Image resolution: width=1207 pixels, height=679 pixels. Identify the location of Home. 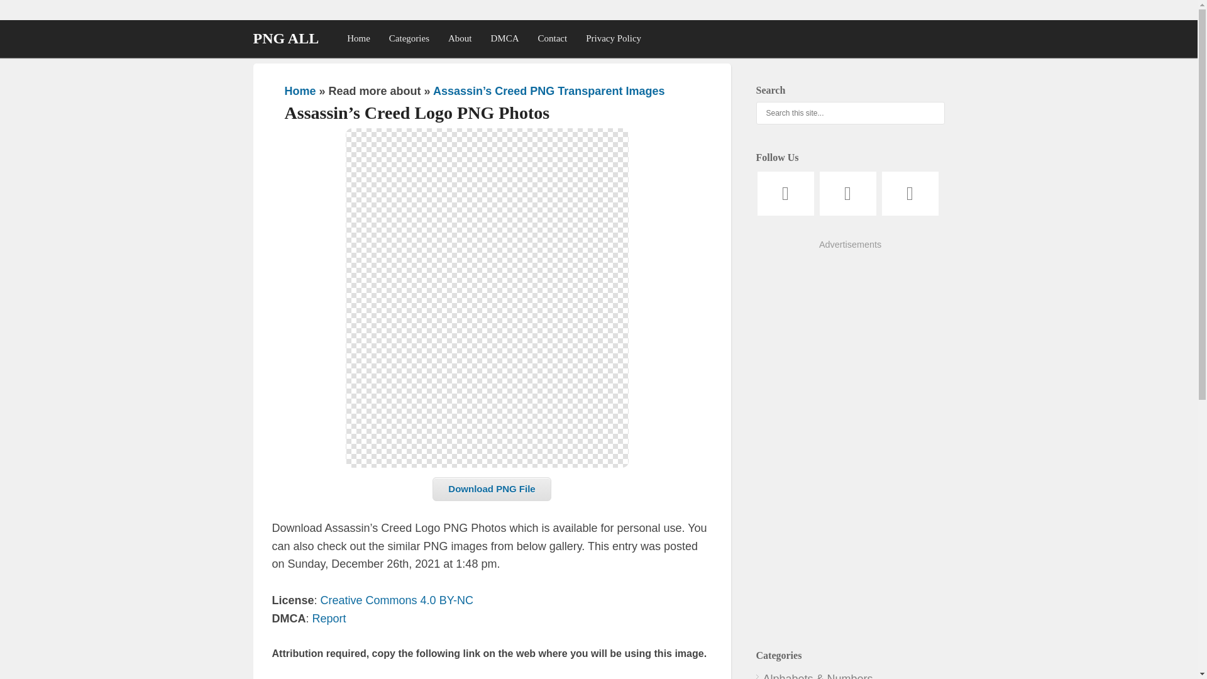
(358, 38).